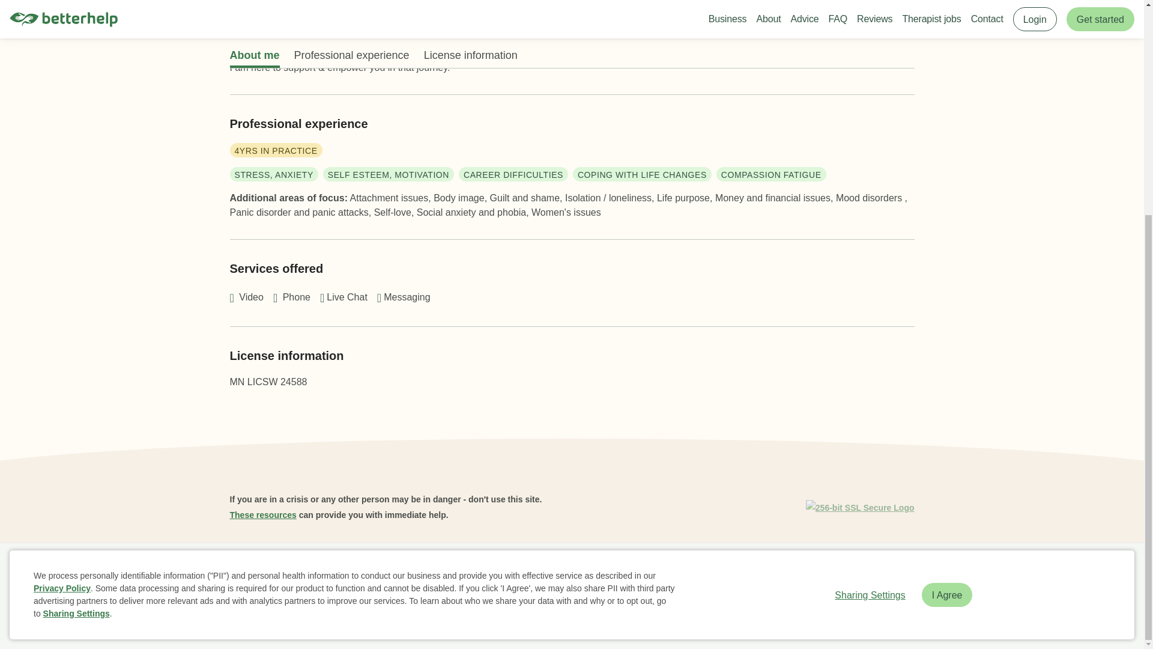 Image resolution: width=1153 pixels, height=649 pixels. Describe the element at coordinates (76, 298) in the screenshot. I see `Sharing Settings` at that location.